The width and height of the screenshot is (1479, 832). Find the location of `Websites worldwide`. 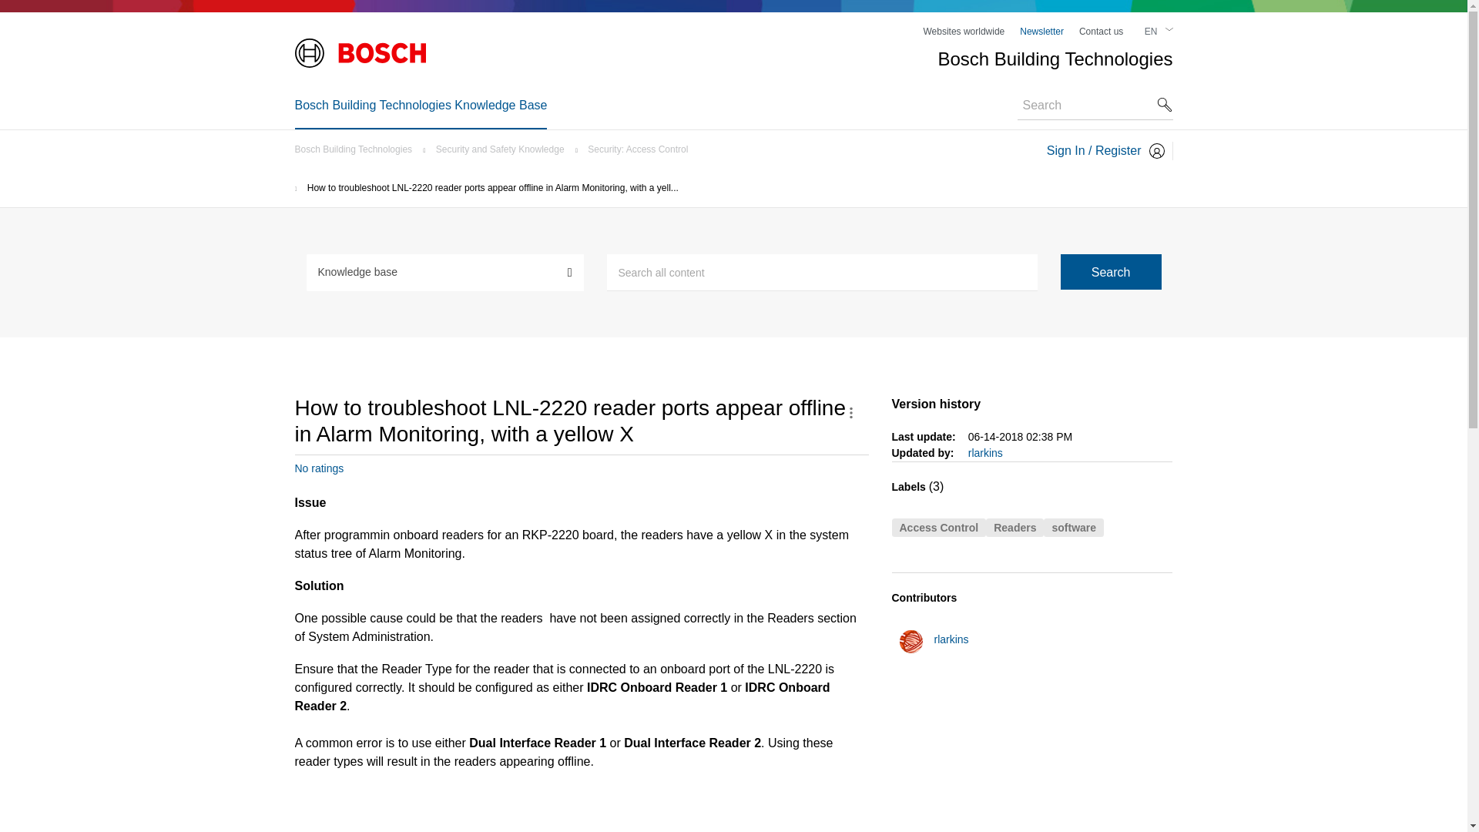

Websites worldwide is located at coordinates (963, 31).